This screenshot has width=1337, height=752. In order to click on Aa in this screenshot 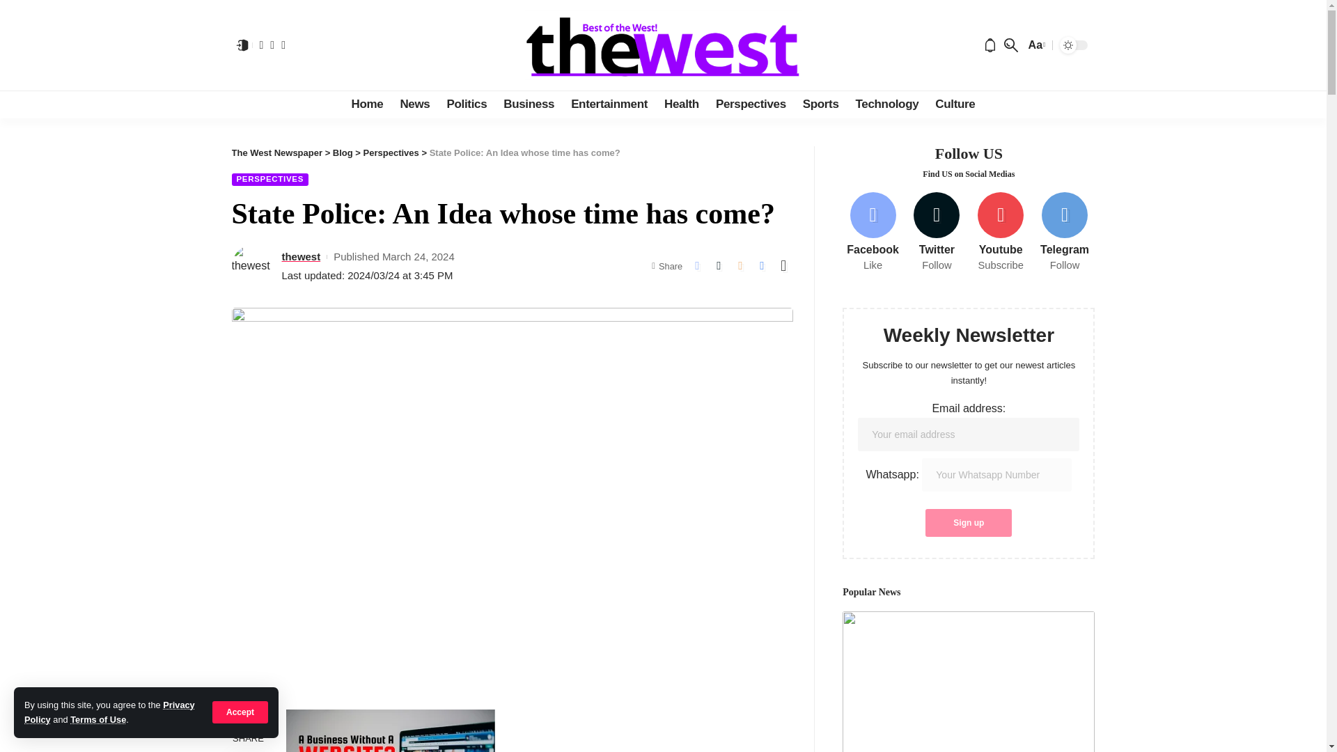, I will do `click(1035, 45)`.